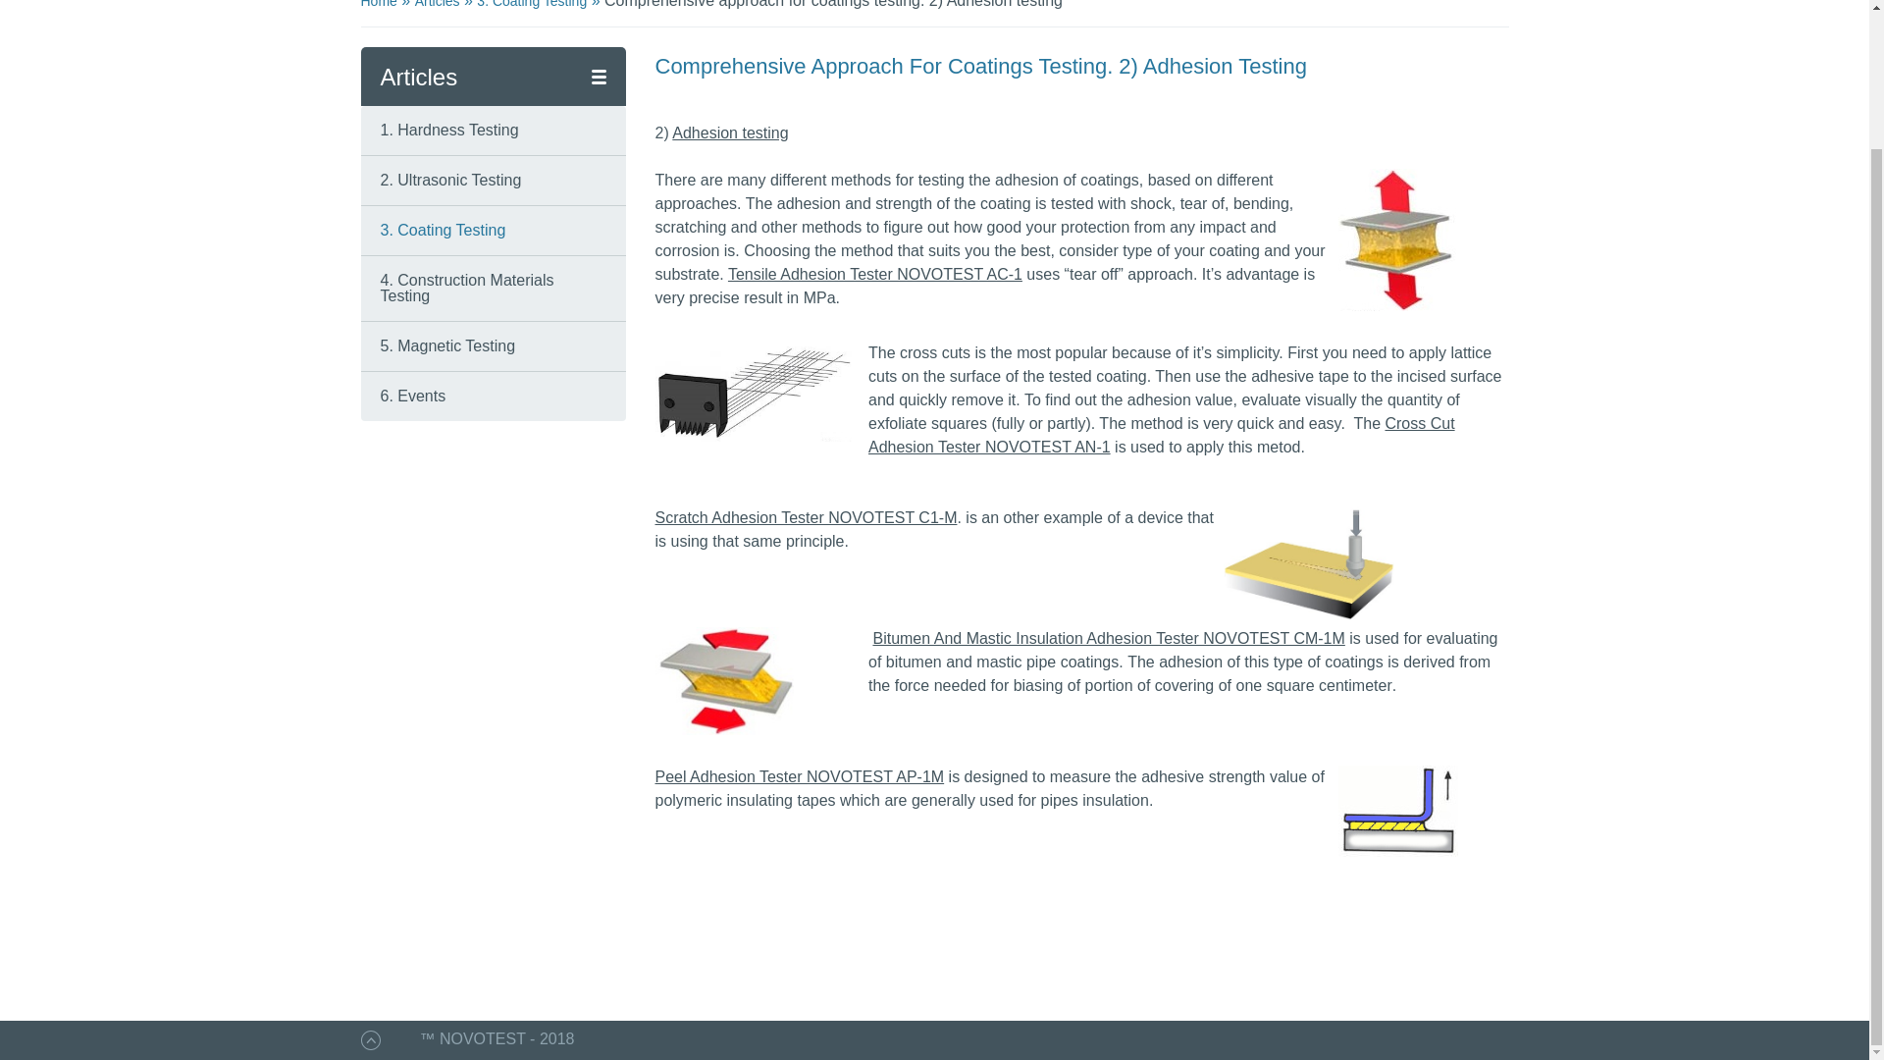 The height and width of the screenshot is (1060, 1884). What do you see at coordinates (450, 180) in the screenshot?
I see `2. Ultrasonic Testing` at bounding box center [450, 180].